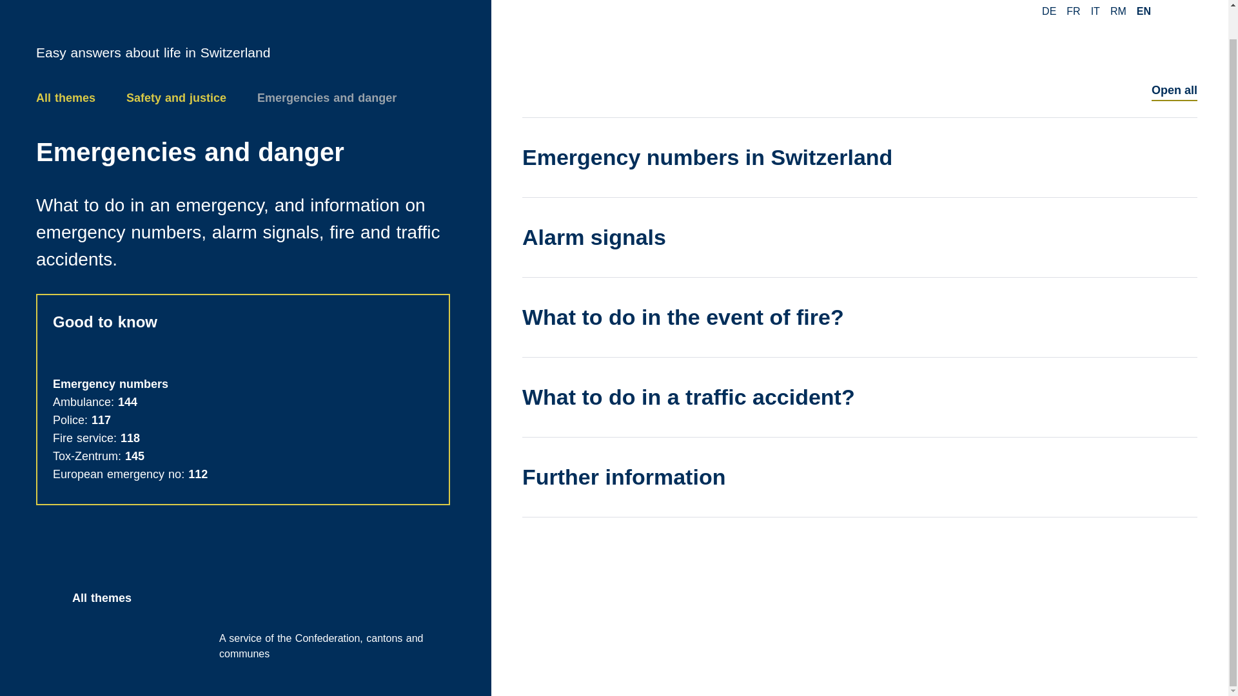  I want to click on Alarm signals, so click(860, 237).